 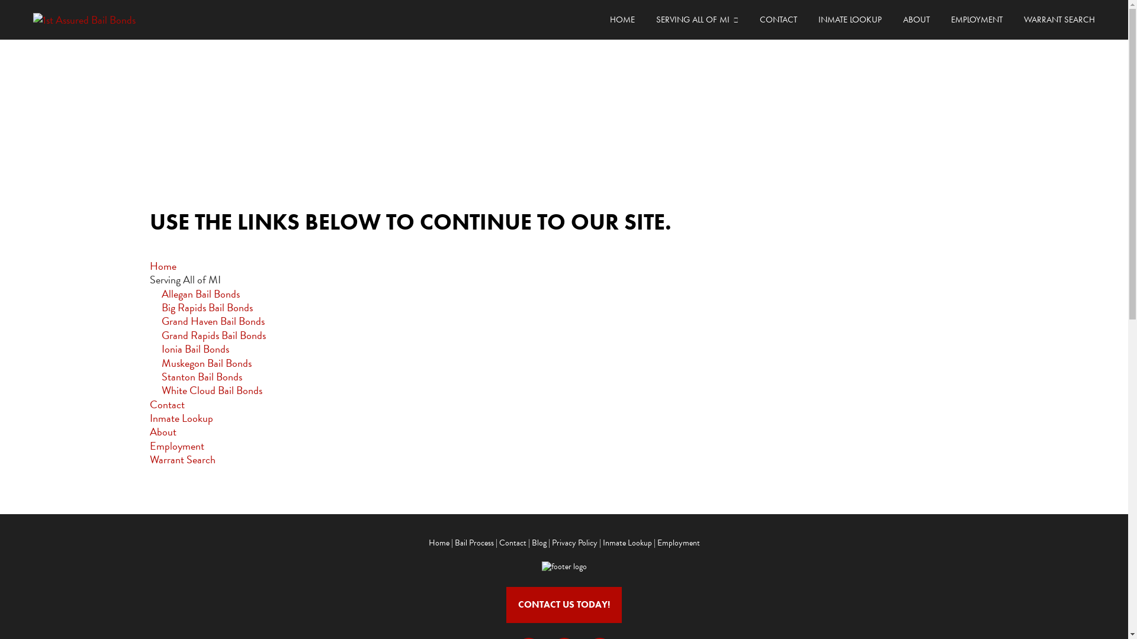 What do you see at coordinates (120, 20) in the screenshot?
I see `1st Assured Bail Bonds` at bounding box center [120, 20].